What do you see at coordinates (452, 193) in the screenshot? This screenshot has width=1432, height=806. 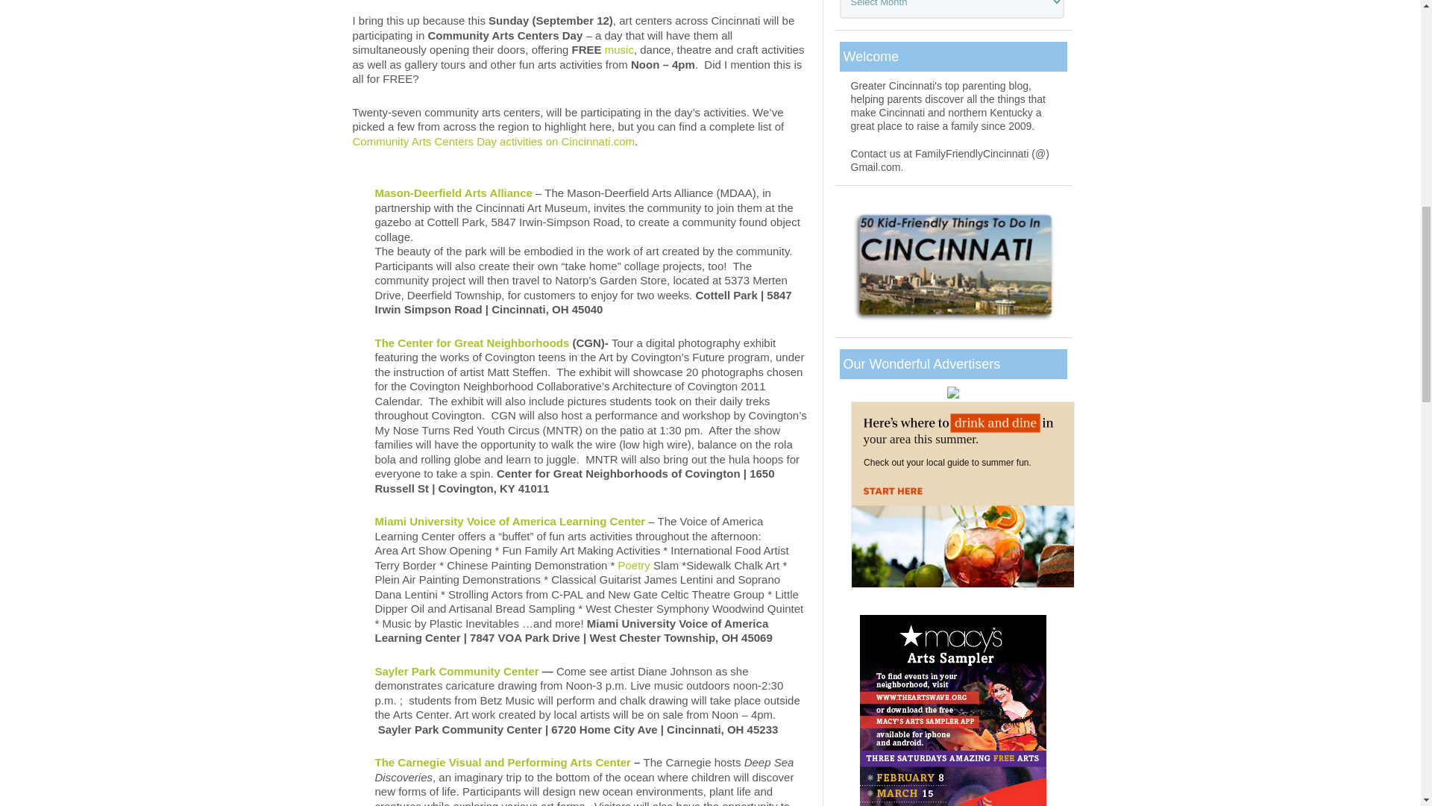 I see `Mason Deerfield Arts Alliance` at bounding box center [452, 193].